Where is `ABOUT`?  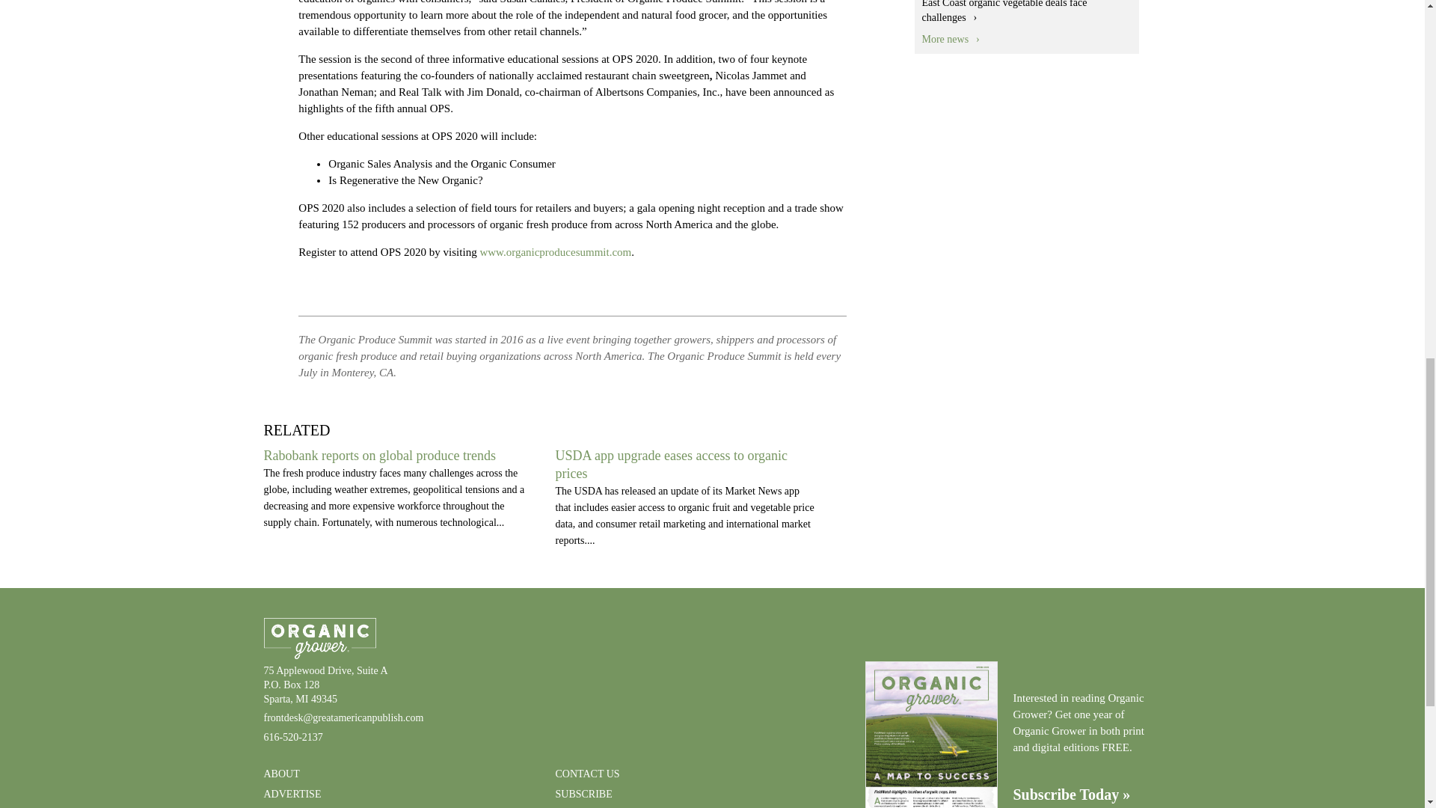
ABOUT is located at coordinates (280, 774).